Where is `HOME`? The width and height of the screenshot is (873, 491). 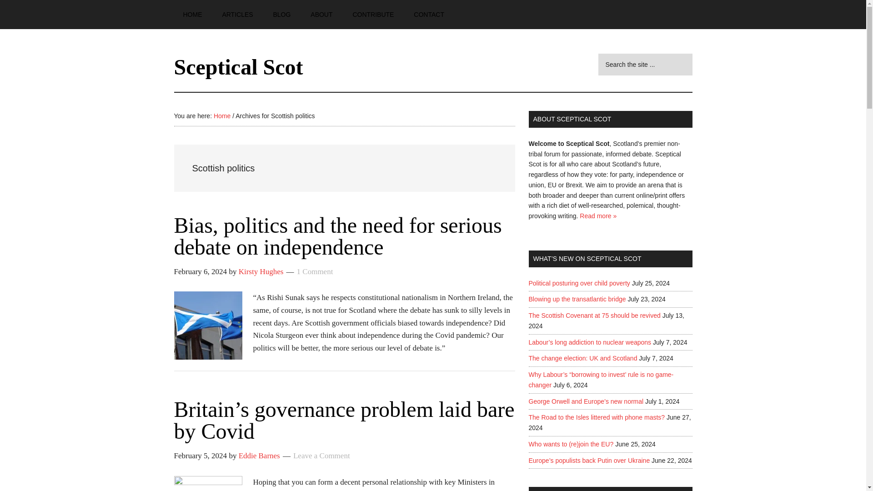
HOME is located at coordinates (192, 15).